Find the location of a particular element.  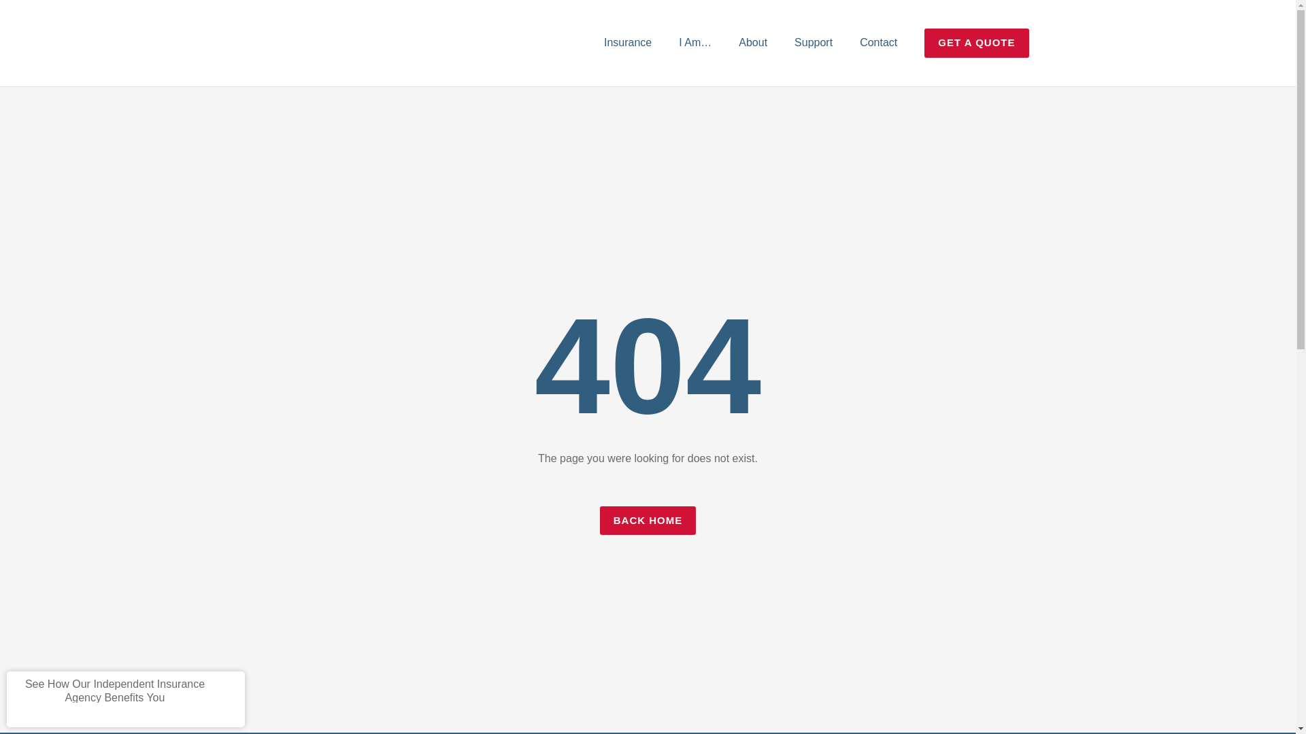

Insurance is located at coordinates (627, 42).